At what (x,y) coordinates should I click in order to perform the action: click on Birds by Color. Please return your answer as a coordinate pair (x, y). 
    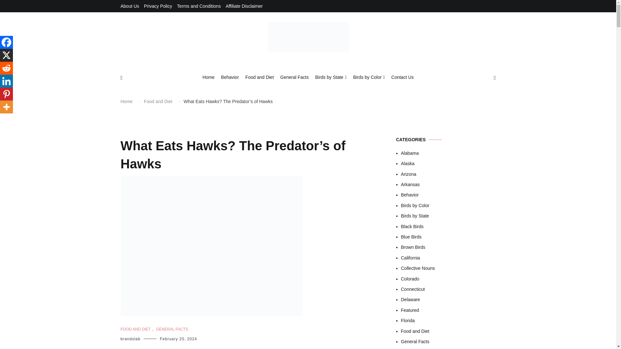
    Looking at the image, I should click on (369, 78).